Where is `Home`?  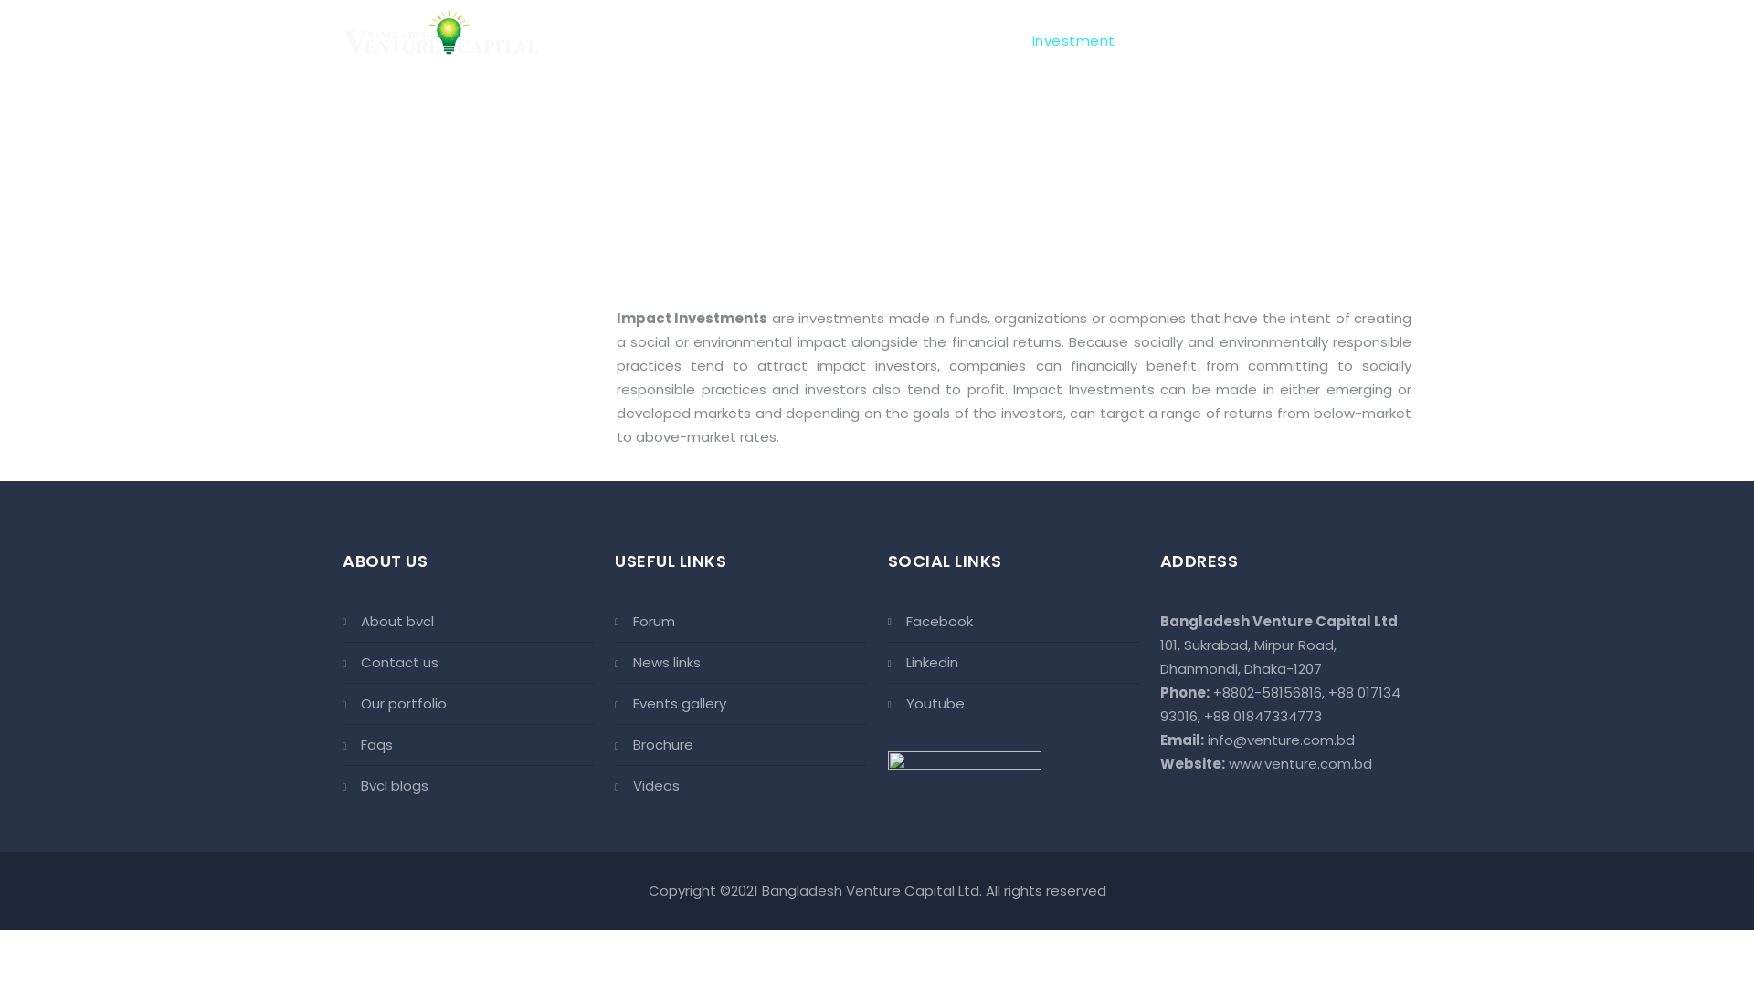 Home is located at coordinates (813, 203).